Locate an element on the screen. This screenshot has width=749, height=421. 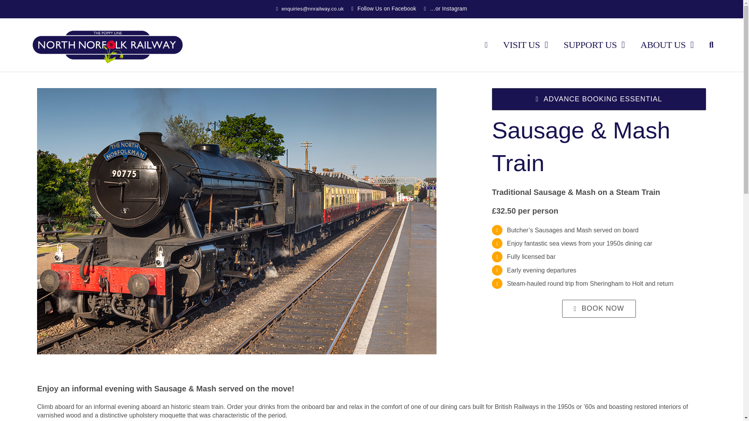
VISIT US is located at coordinates (526, 44).